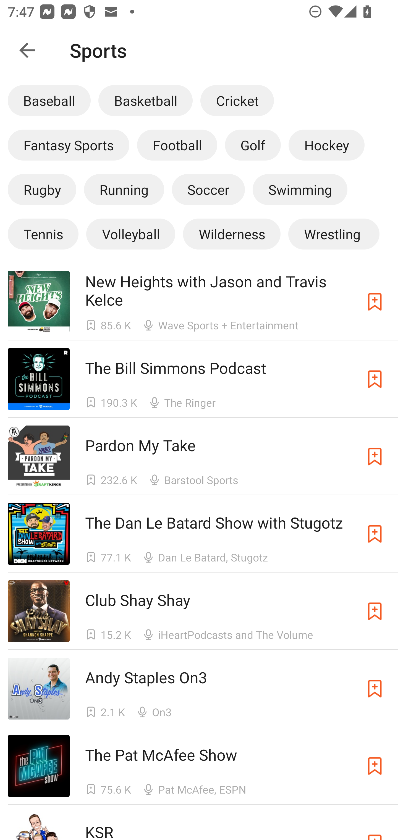 This screenshot has width=398, height=840. Describe the element at coordinates (27, 50) in the screenshot. I see `Navigate up` at that location.